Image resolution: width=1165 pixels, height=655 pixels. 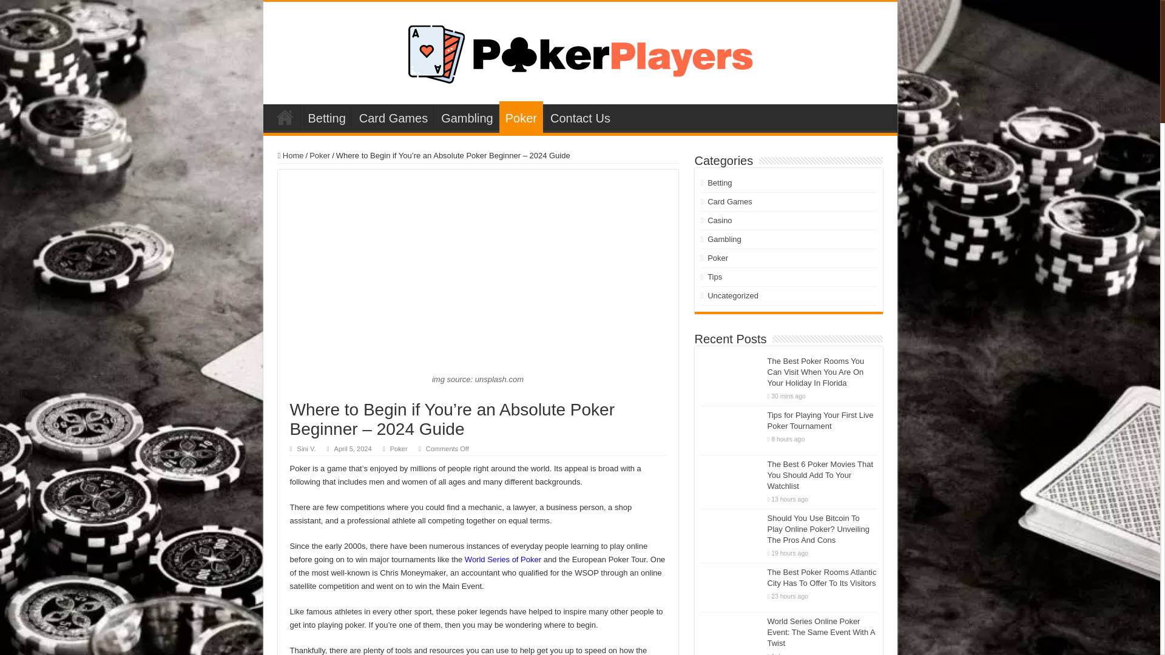 What do you see at coordinates (291, 155) in the screenshot?
I see `Home` at bounding box center [291, 155].